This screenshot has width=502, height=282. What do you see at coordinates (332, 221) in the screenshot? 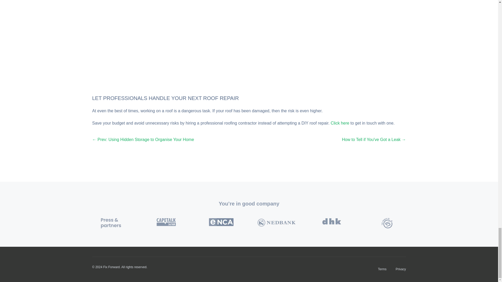
I see `dhk Logo` at bounding box center [332, 221].